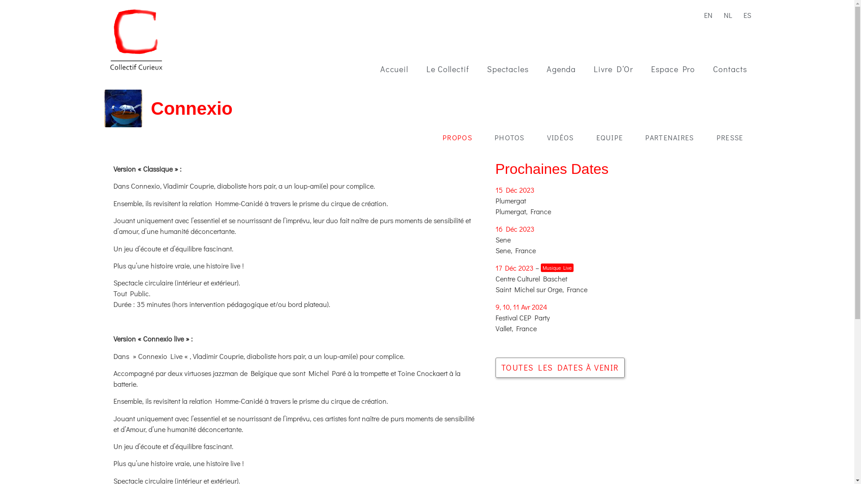 This screenshot has height=484, width=861. What do you see at coordinates (448, 69) in the screenshot?
I see `Le Collectif` at bounding box center [448, 69].